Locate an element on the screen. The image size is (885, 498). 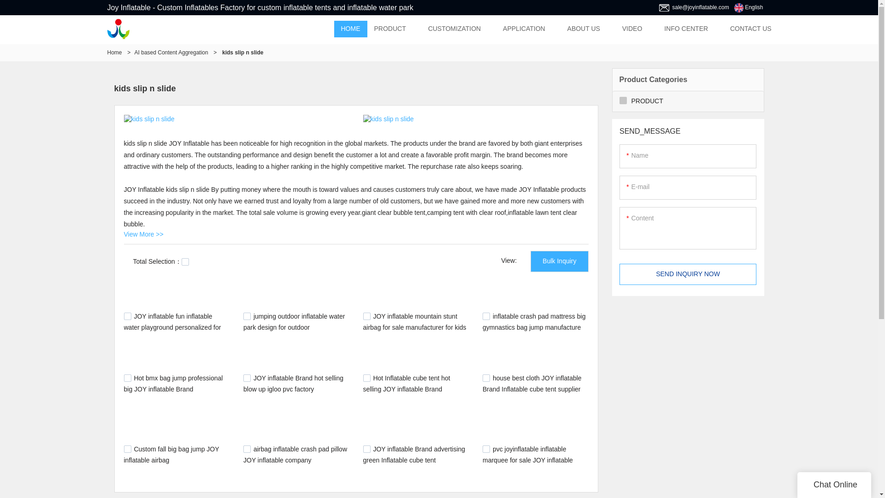
APPLICATION is located at coordinates (524, 29).